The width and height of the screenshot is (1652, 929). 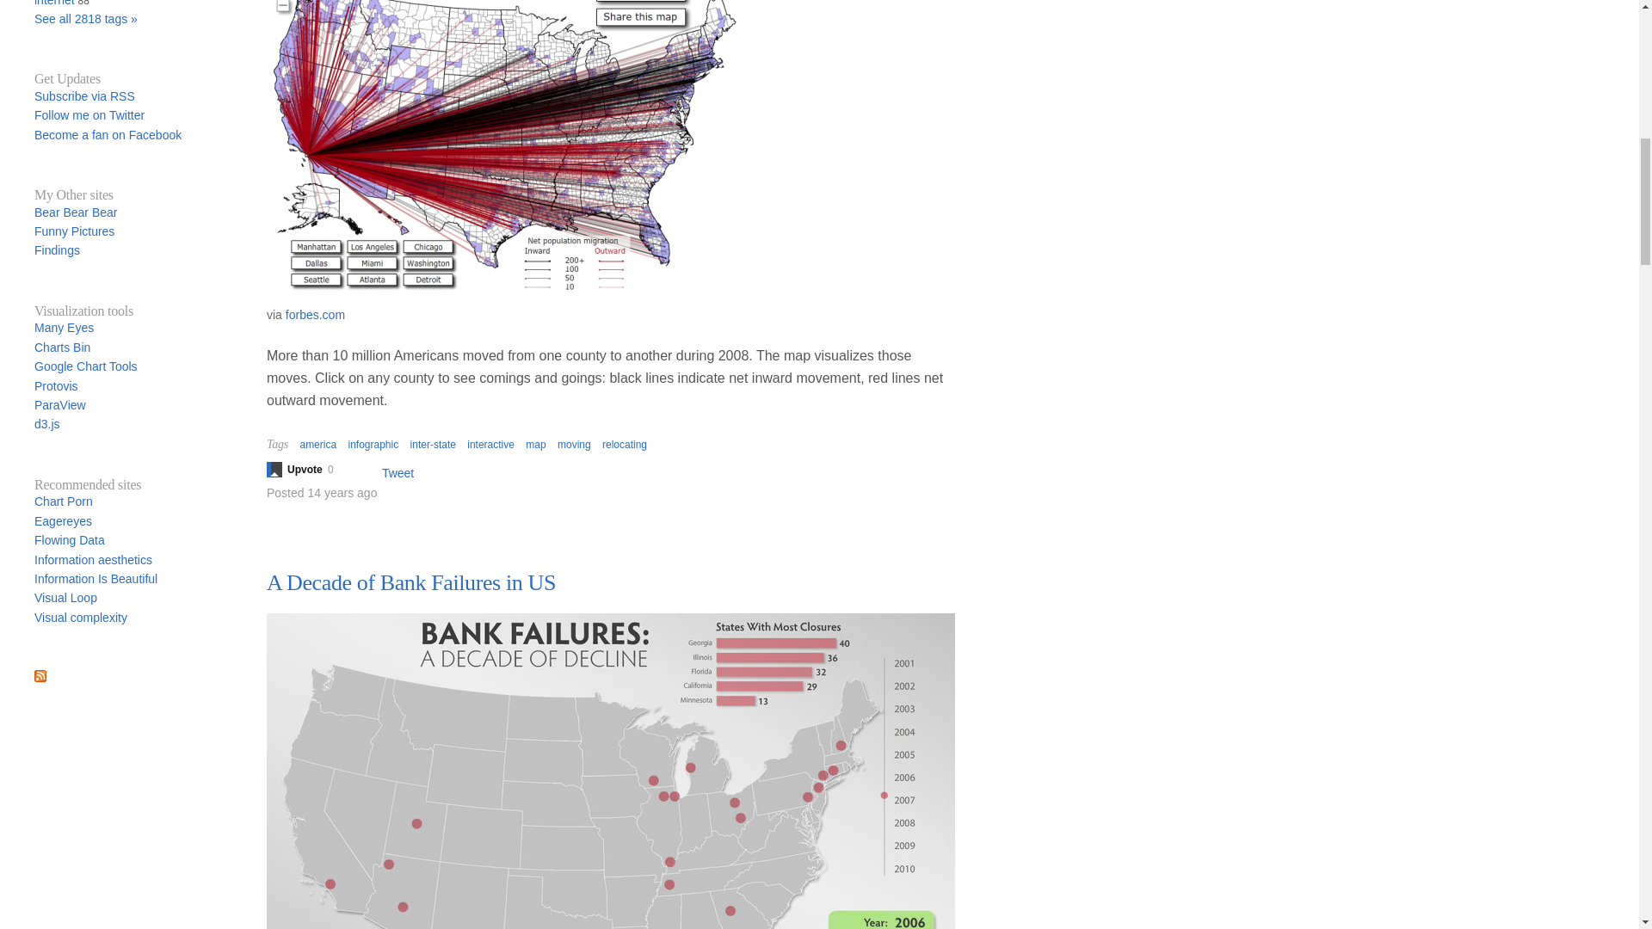 What do you see at coordinates (307, 470) in the screenshot?
I see `UpVote 0` at bounding box center [307, 470].